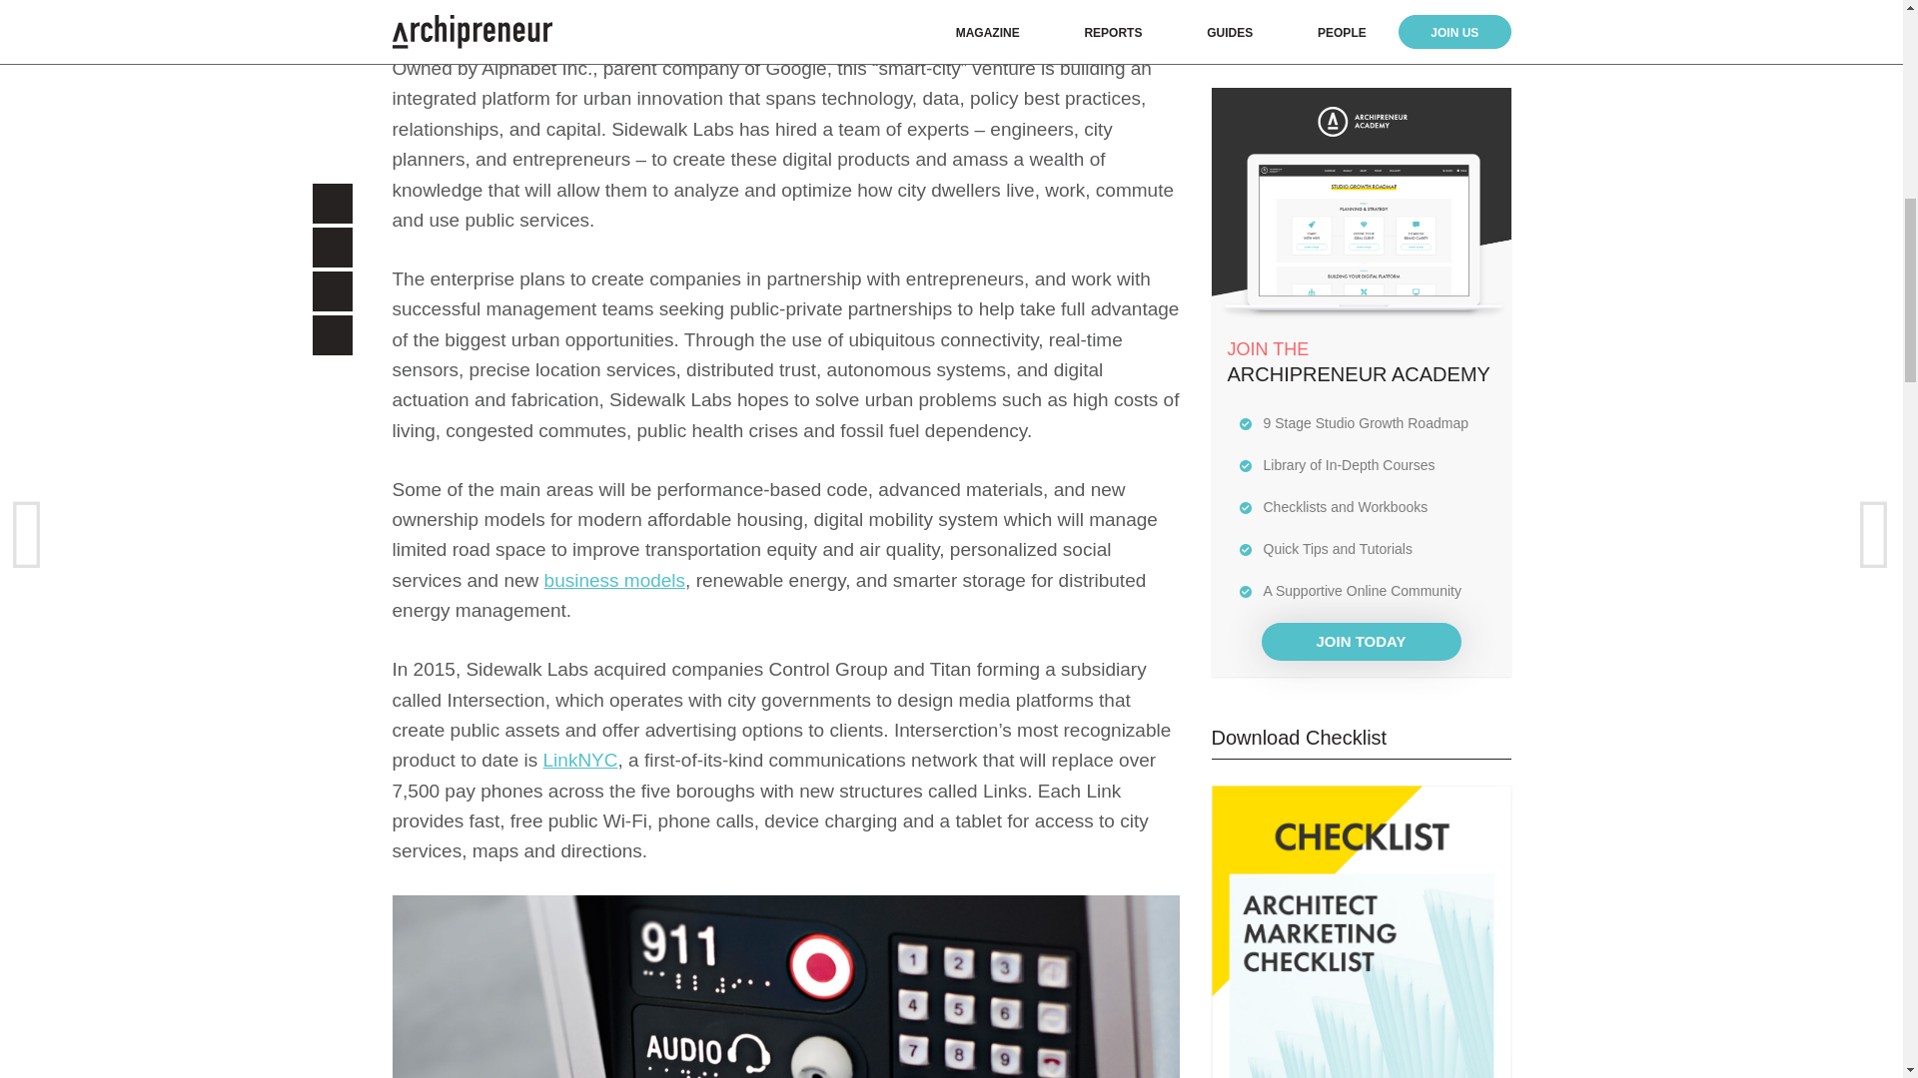 This screenshot has height=1078, width=1918. Describe the element at coordinates (615, 580) in the screenshot. I see `business models` at that location.